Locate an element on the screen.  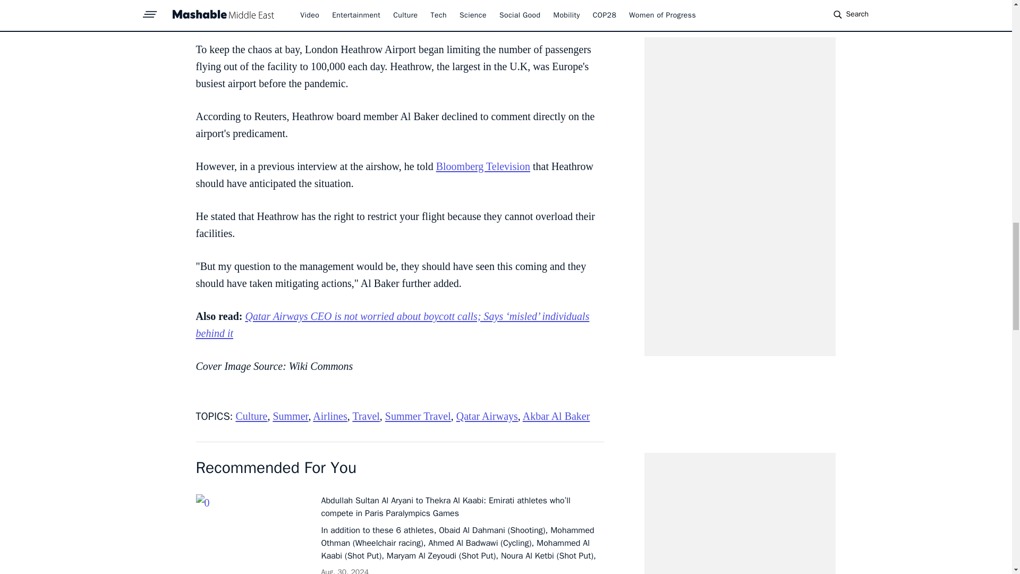
Summer is located at coordinates (290, 416).